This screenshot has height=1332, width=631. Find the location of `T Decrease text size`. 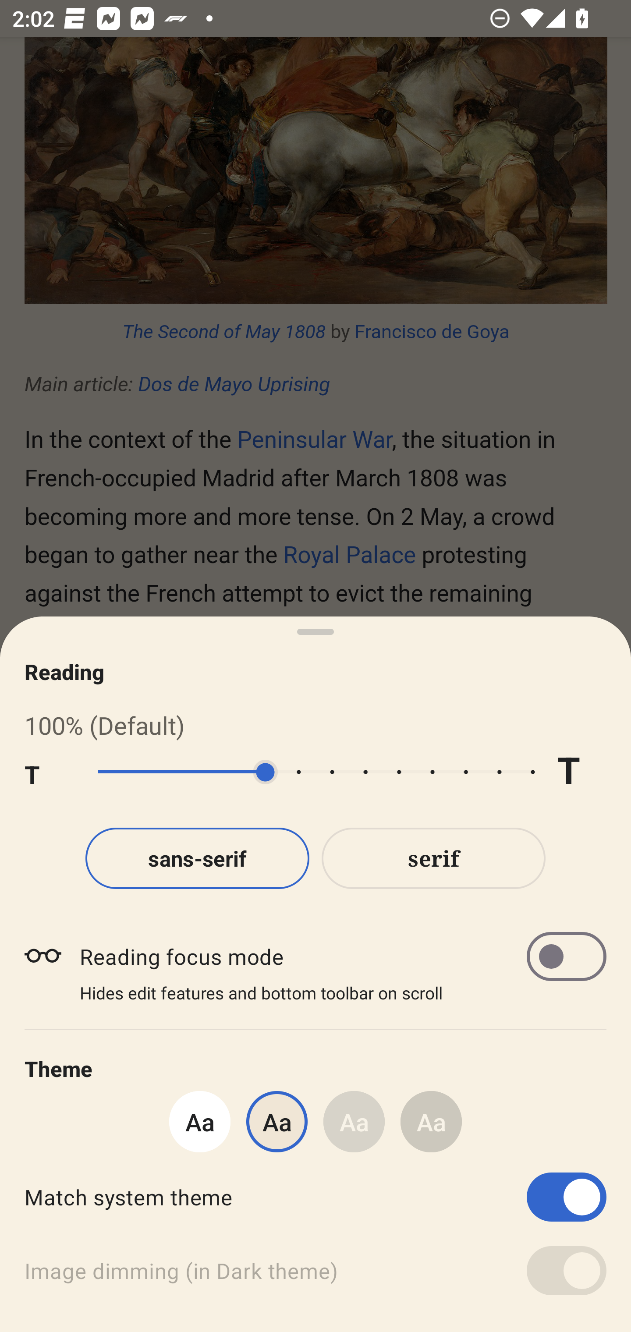

T Decrease text size is located at coordinates (49, 772).